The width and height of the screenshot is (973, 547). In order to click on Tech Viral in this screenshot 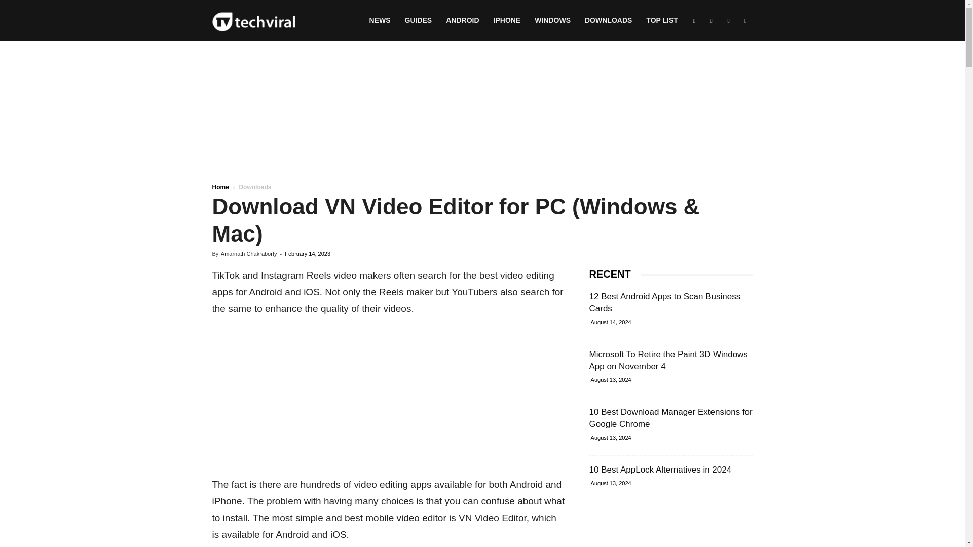, I will do `click(253, 21)`.